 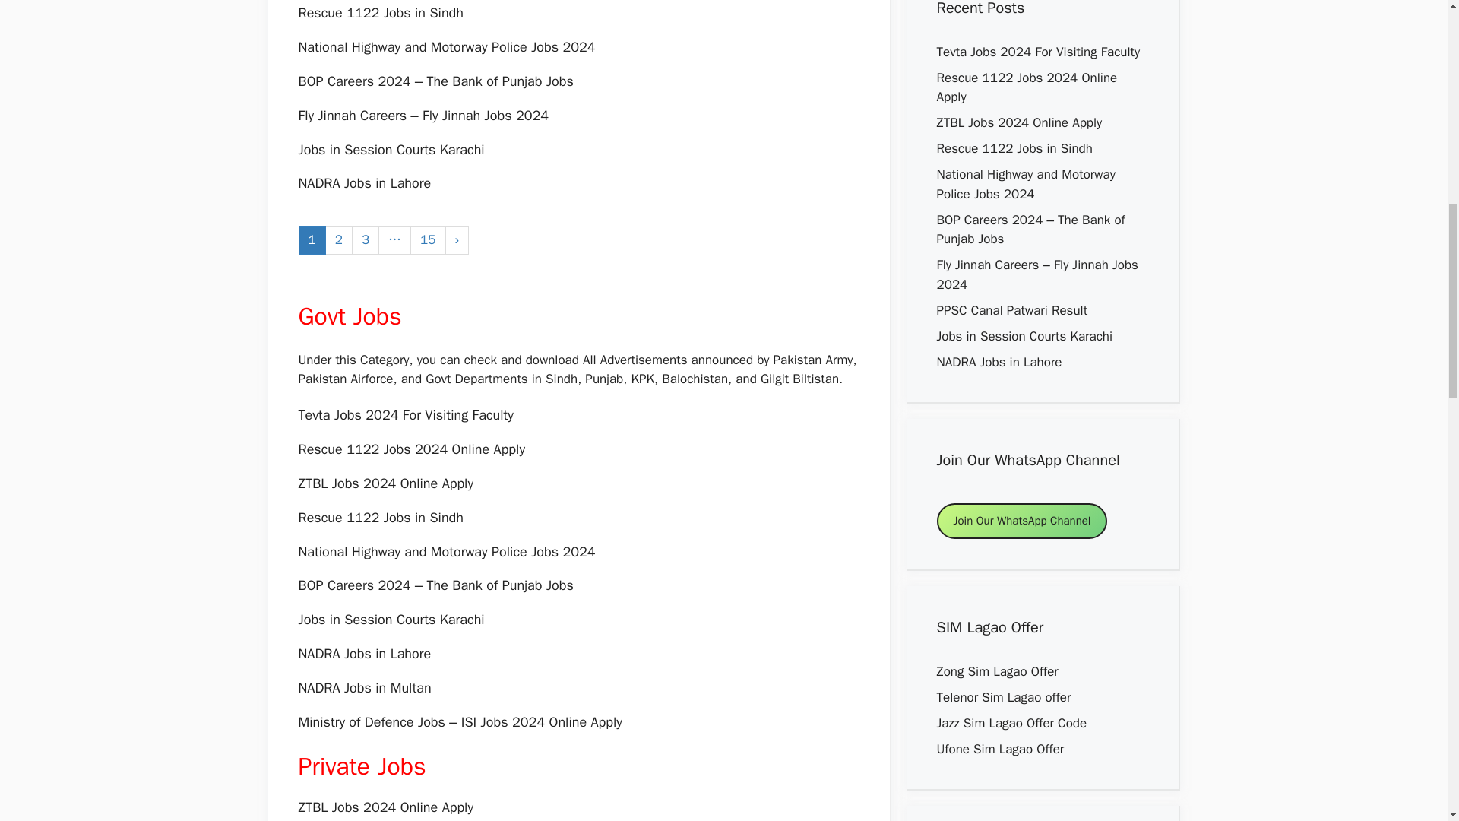 What do you see at coordinates (363, 182) in the screenshot?
I see `NADRA Jobs in Lahore` at bounding box center [363, 182].